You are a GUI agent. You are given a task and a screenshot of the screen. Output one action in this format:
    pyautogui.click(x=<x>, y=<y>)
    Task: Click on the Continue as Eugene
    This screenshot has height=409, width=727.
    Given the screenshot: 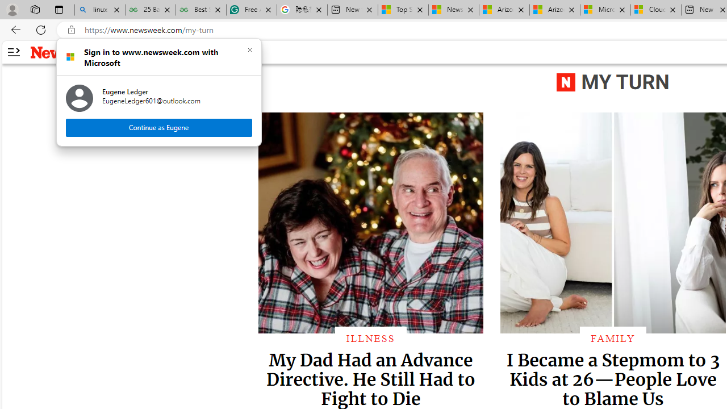 What is the action you would take?
    pyautogui.click(x=159, y=127)
    